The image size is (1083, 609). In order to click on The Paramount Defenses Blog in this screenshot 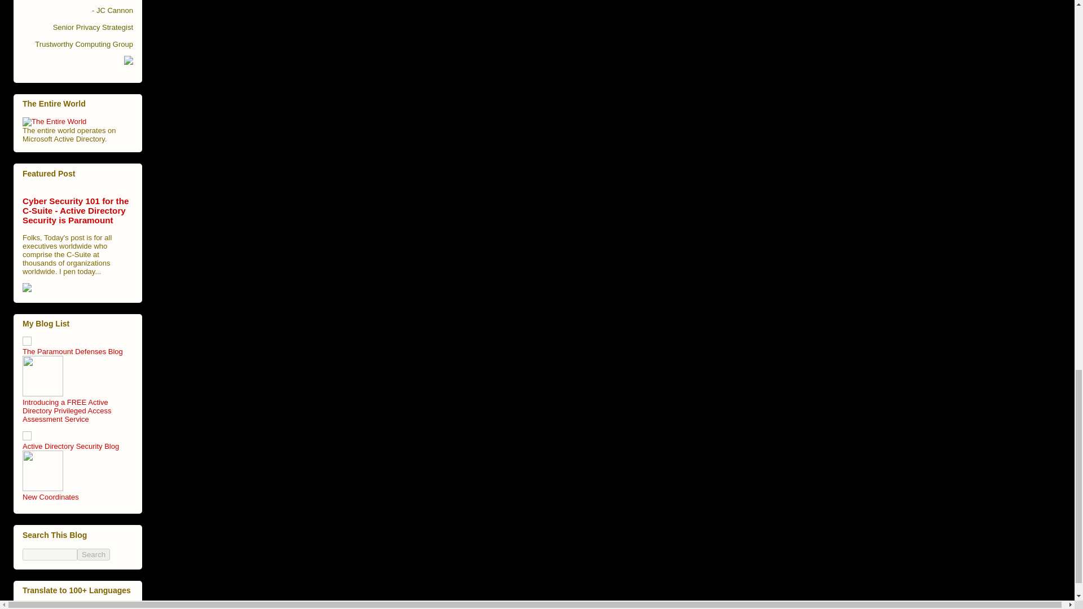, I will do `click(73, 351)`.